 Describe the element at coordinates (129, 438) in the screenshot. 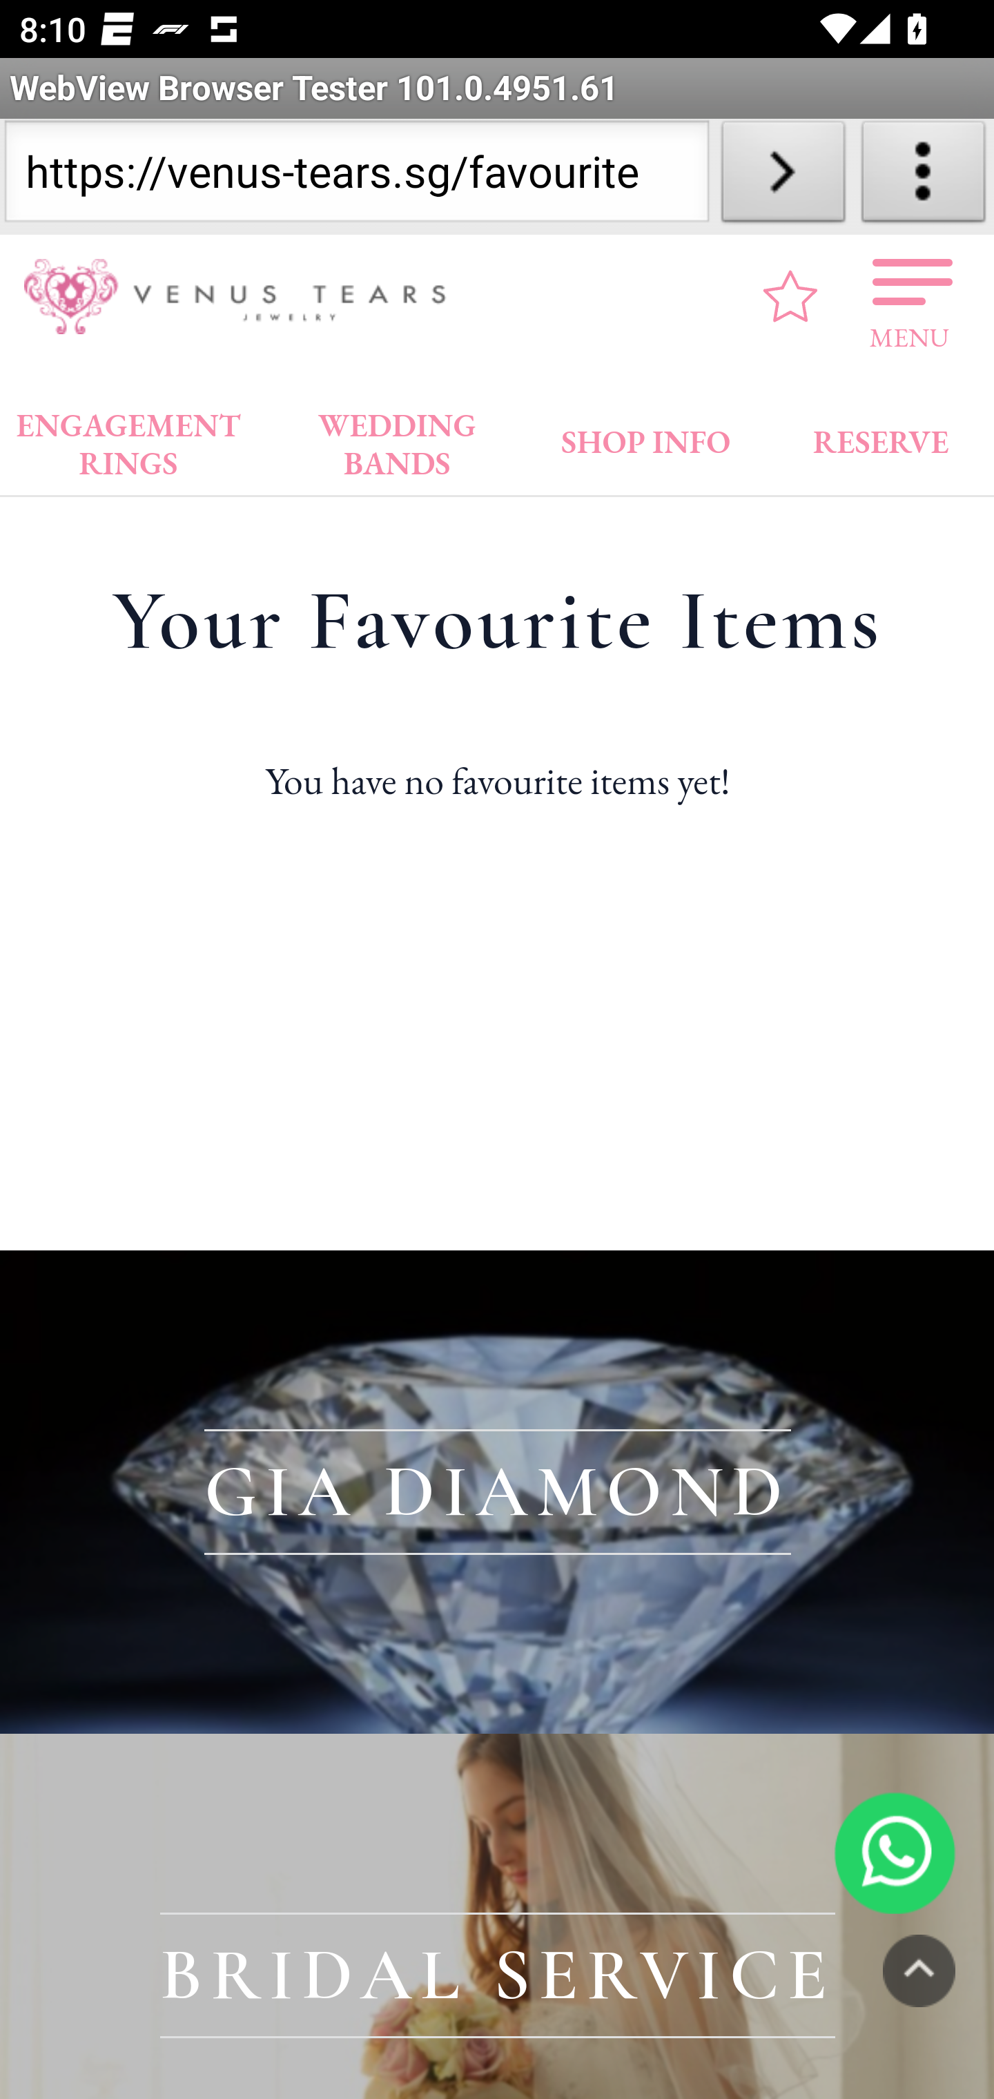

I see `ENGAGEMENT RINGS ENGAGEMENT RINGS` at that location.